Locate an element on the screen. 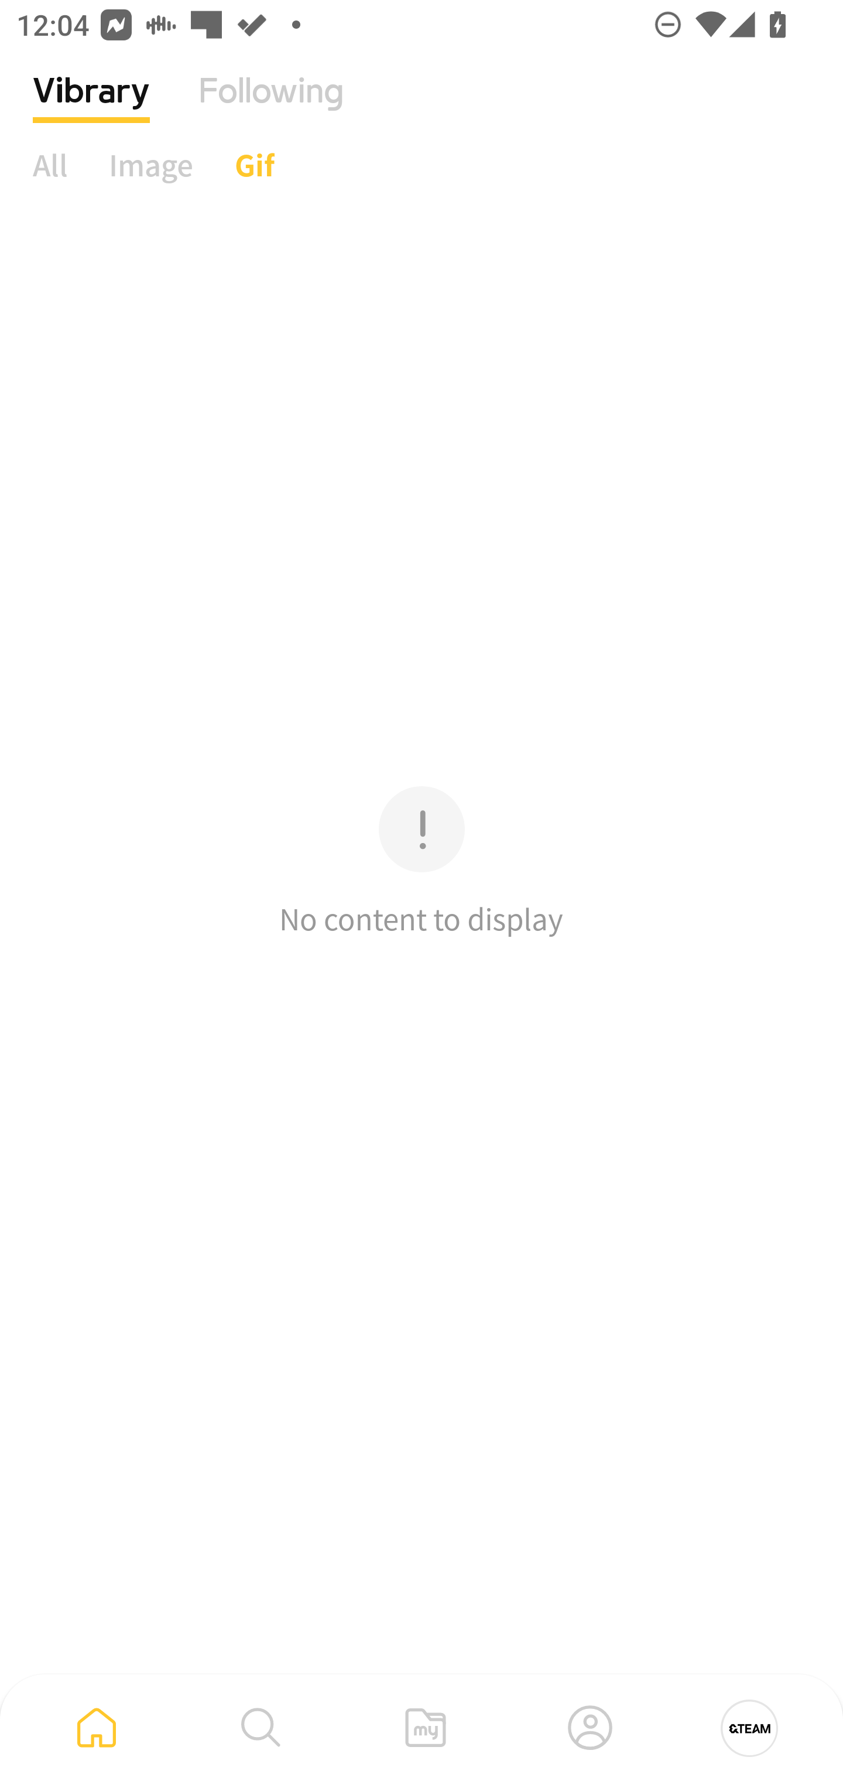  Following is located at coordinates (271, 108).